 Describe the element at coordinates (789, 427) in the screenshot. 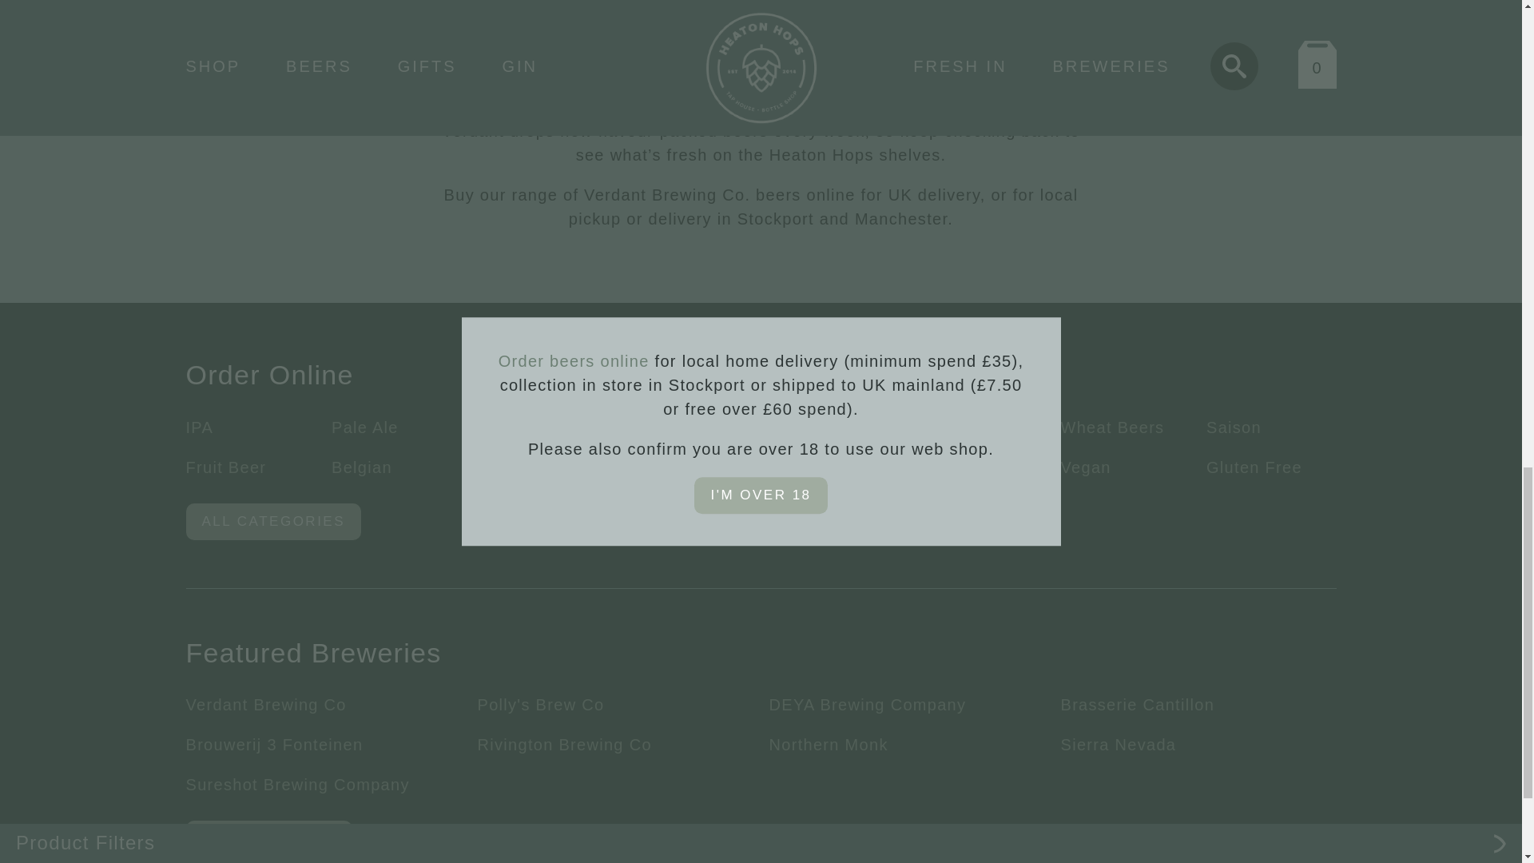

I see `Stout` at that location.